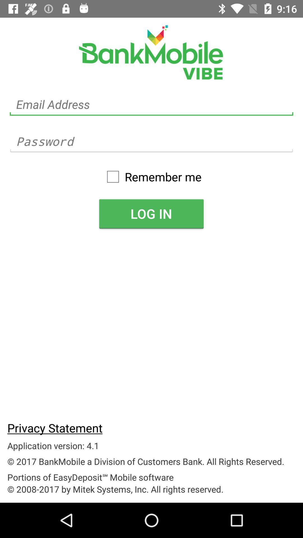  What do you see at coordinates (55, 428) in the screenshot?
I see `launch privacy statement` at bounding box center [55, 428].